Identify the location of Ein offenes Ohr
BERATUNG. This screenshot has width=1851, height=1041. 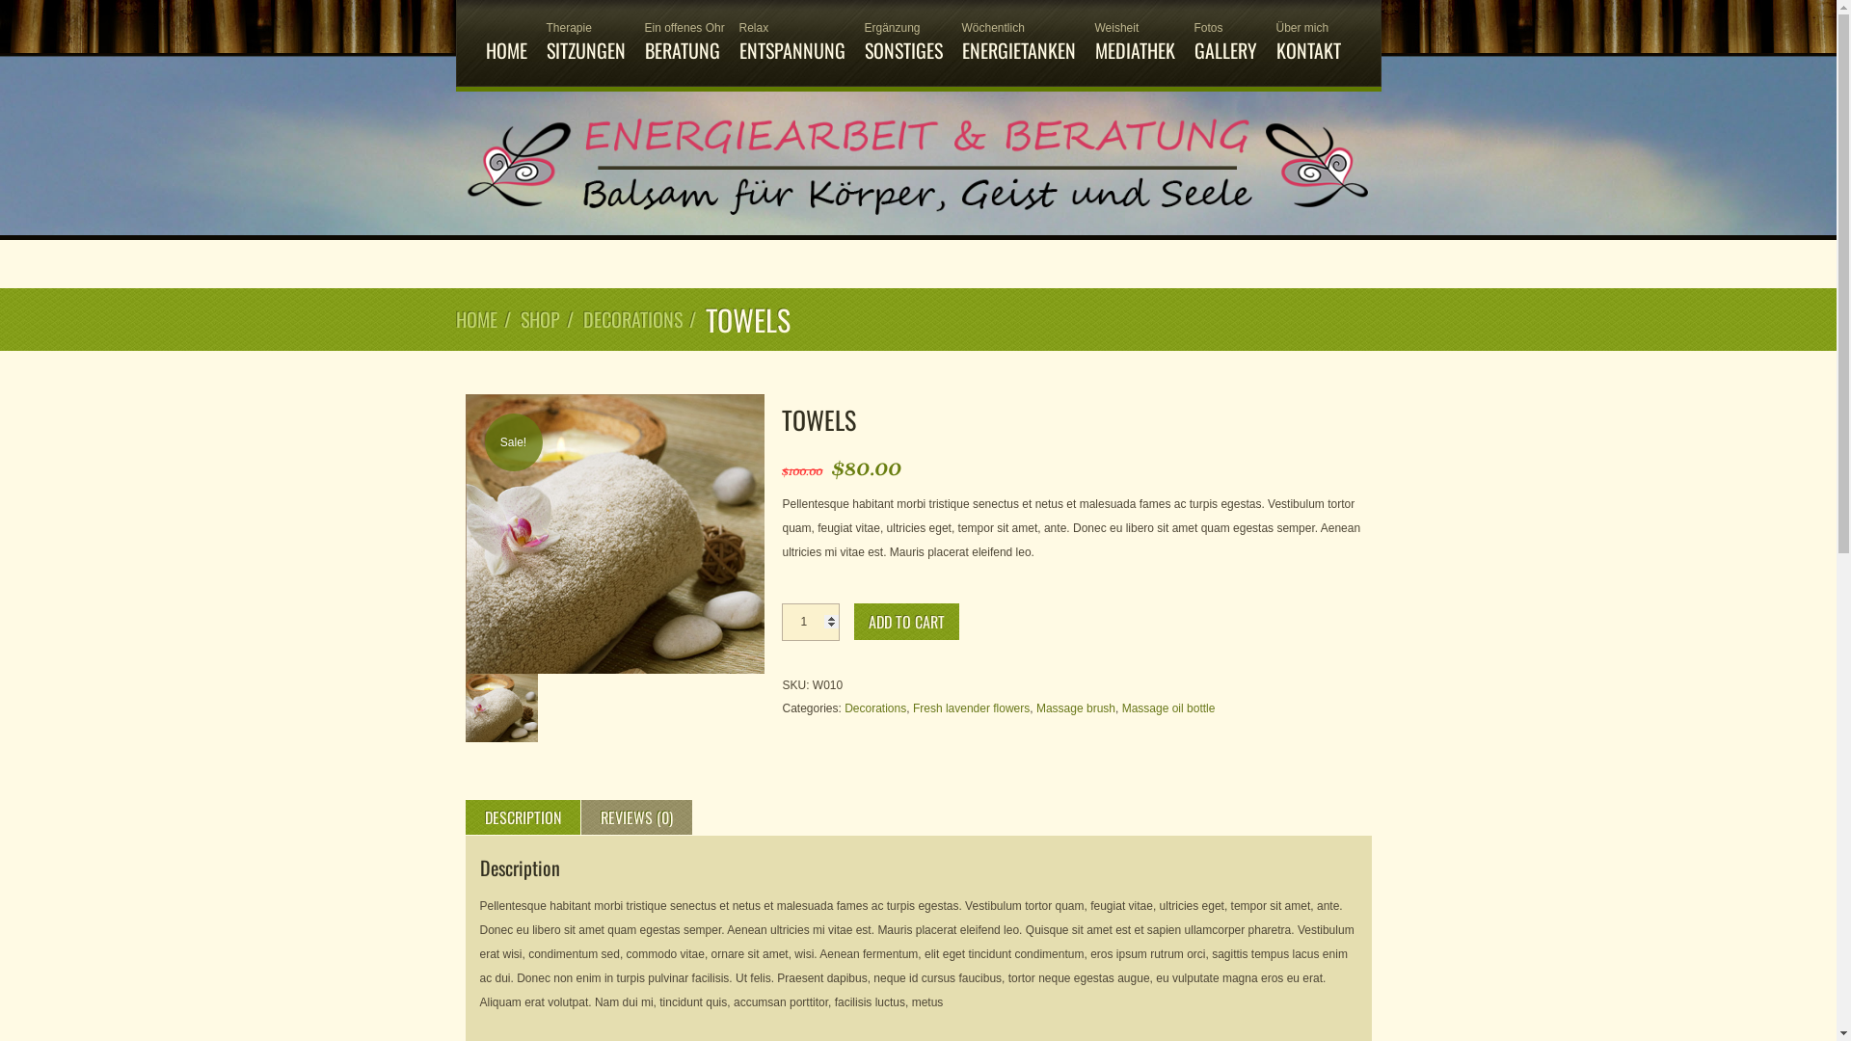
(682, 43).